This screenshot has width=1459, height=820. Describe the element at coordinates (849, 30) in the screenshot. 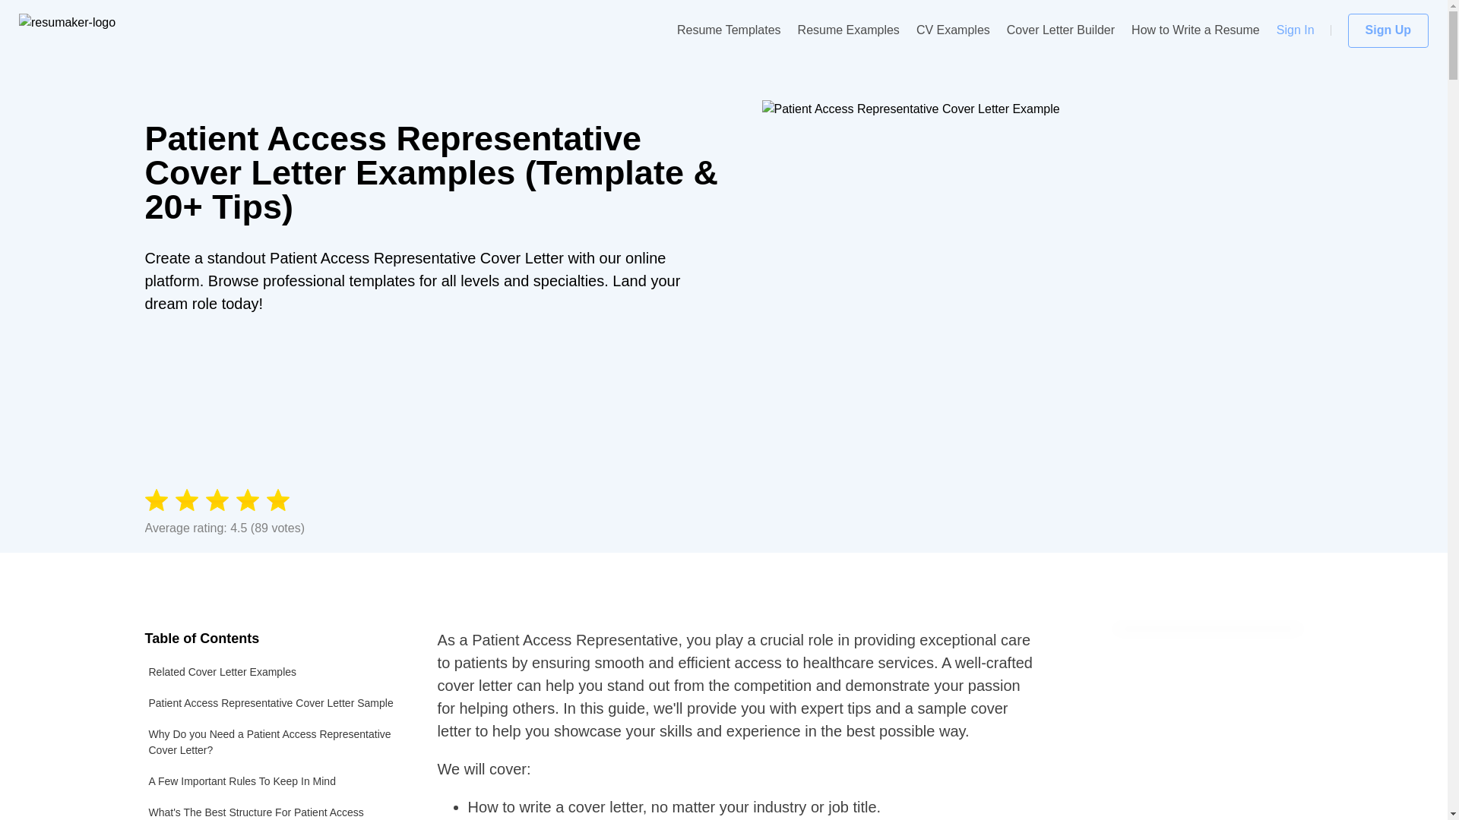

I see `Resume Examples` at that location.